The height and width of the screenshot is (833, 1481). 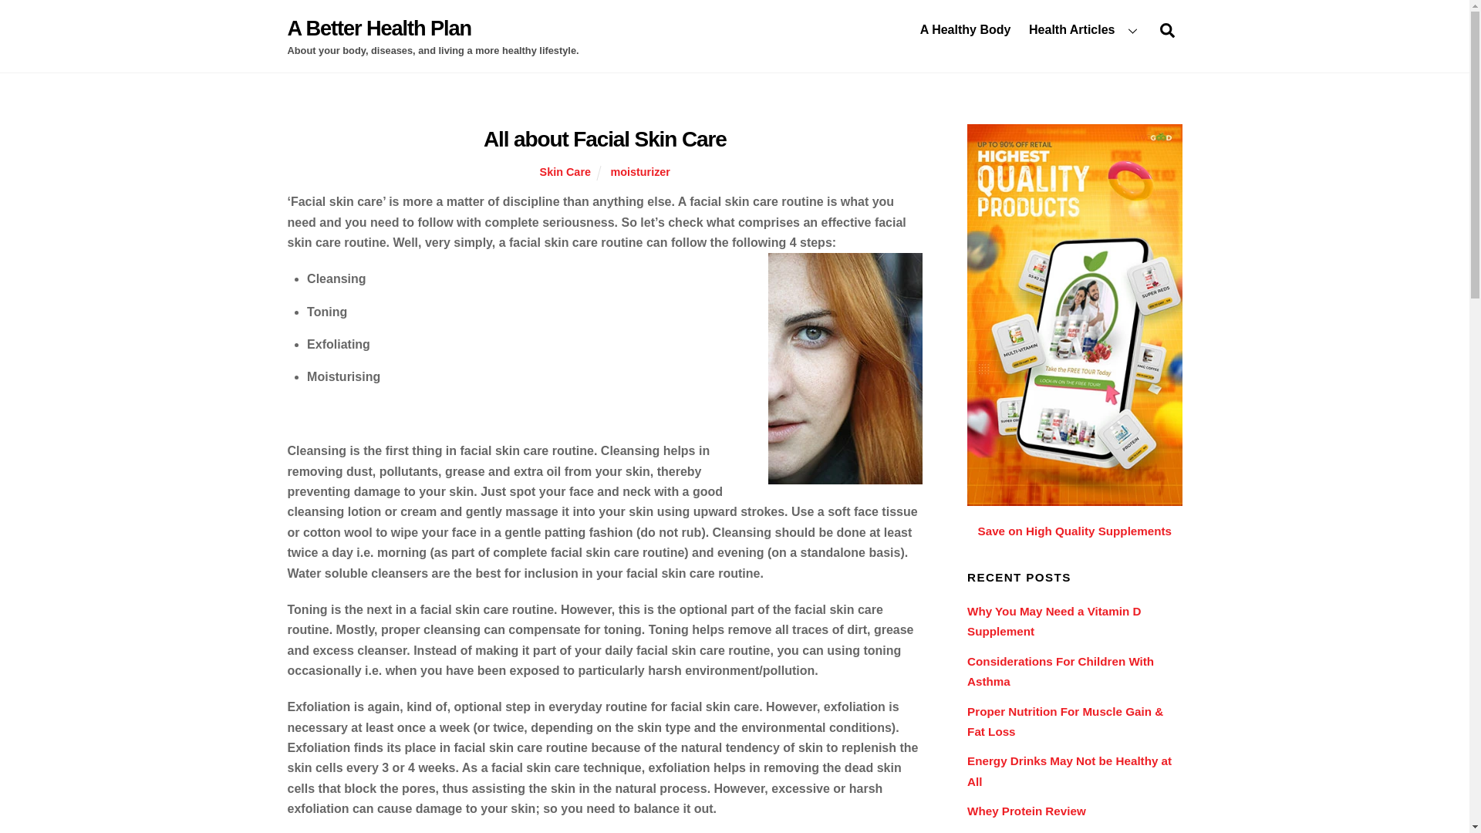 What do you see at coordinates (734, 29) in the screenshot?
I see `Why You May Need a Vitamin D Supplement` at bounding box center [734, 29].